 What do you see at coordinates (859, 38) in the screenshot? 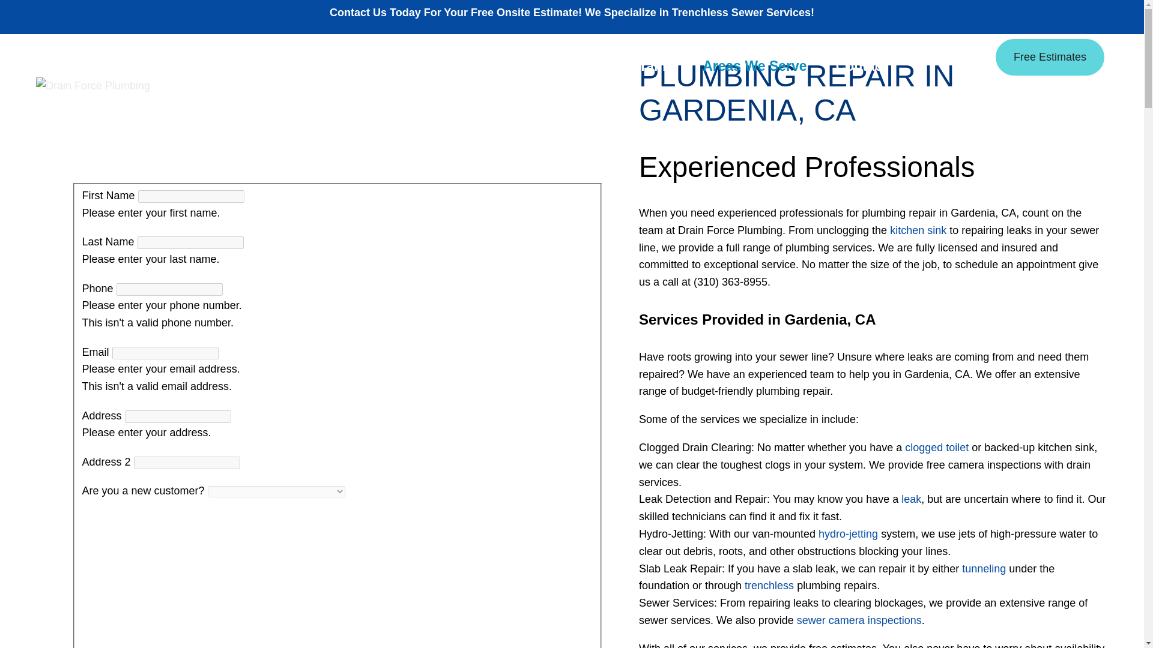
I see `Coupons` at bounding box center [859, 38].